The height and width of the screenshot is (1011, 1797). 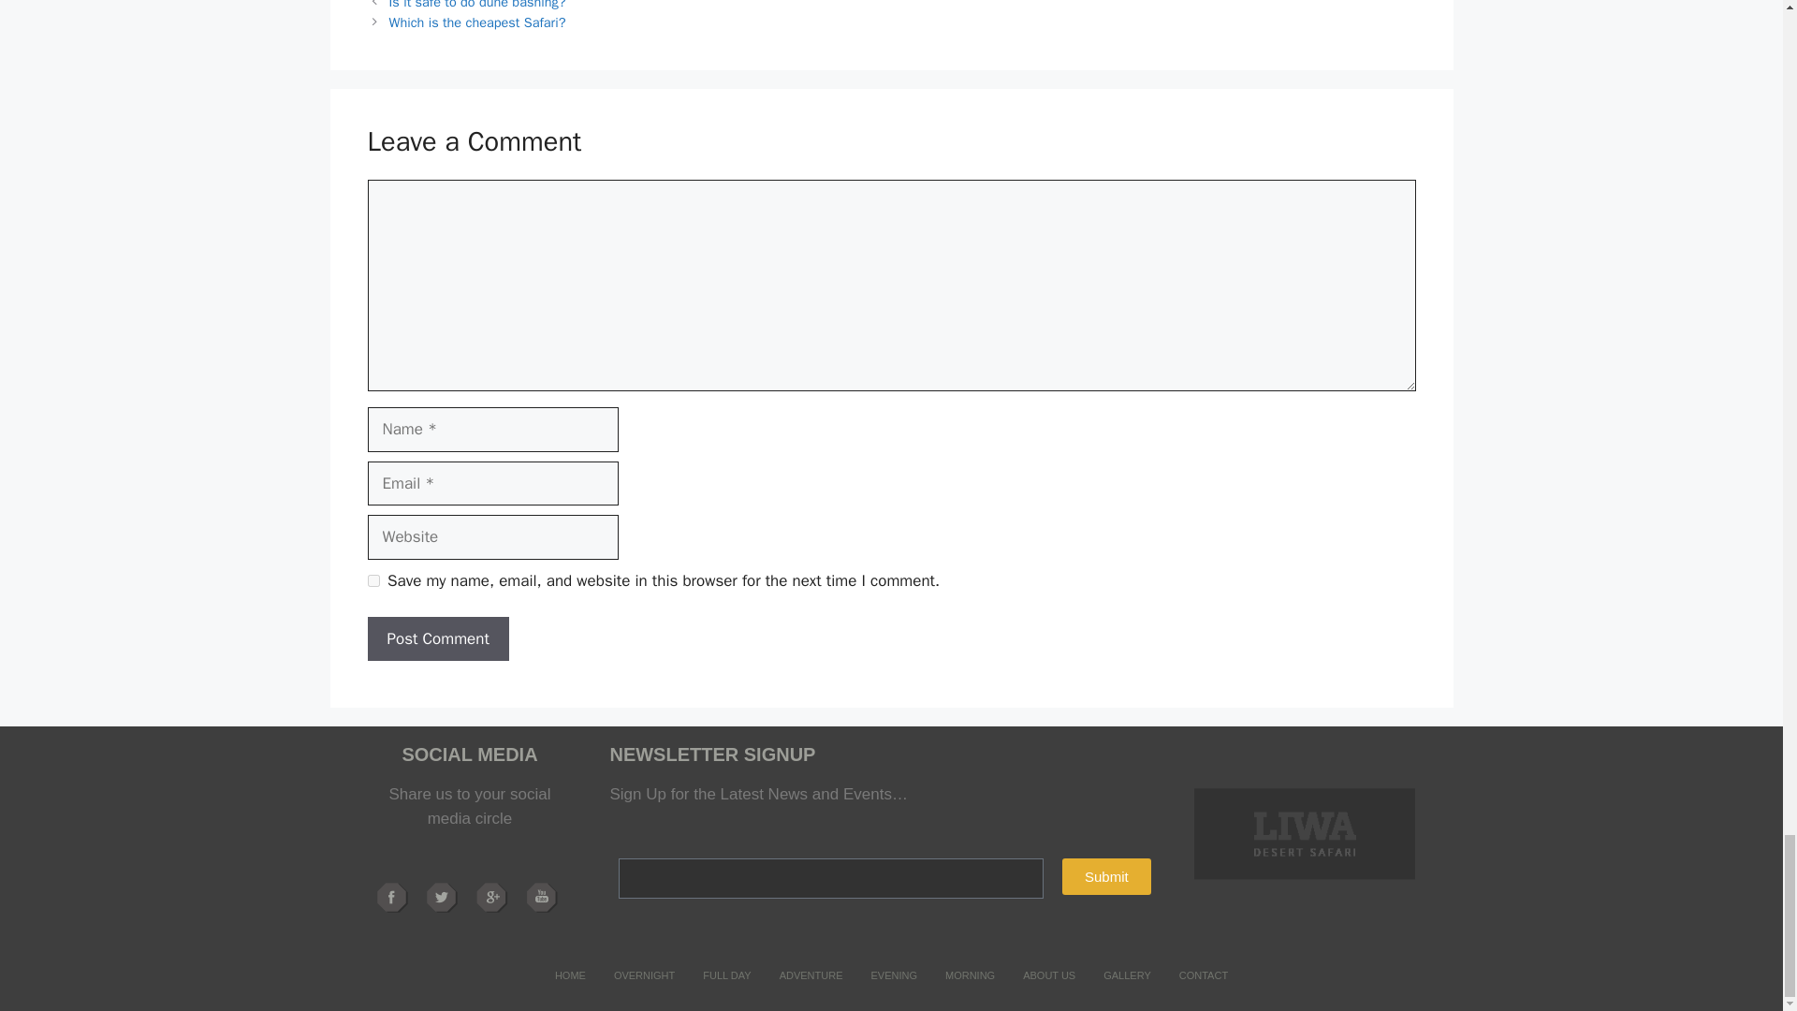 I want to click on ABOUT US, so click(x=1048, y=975).